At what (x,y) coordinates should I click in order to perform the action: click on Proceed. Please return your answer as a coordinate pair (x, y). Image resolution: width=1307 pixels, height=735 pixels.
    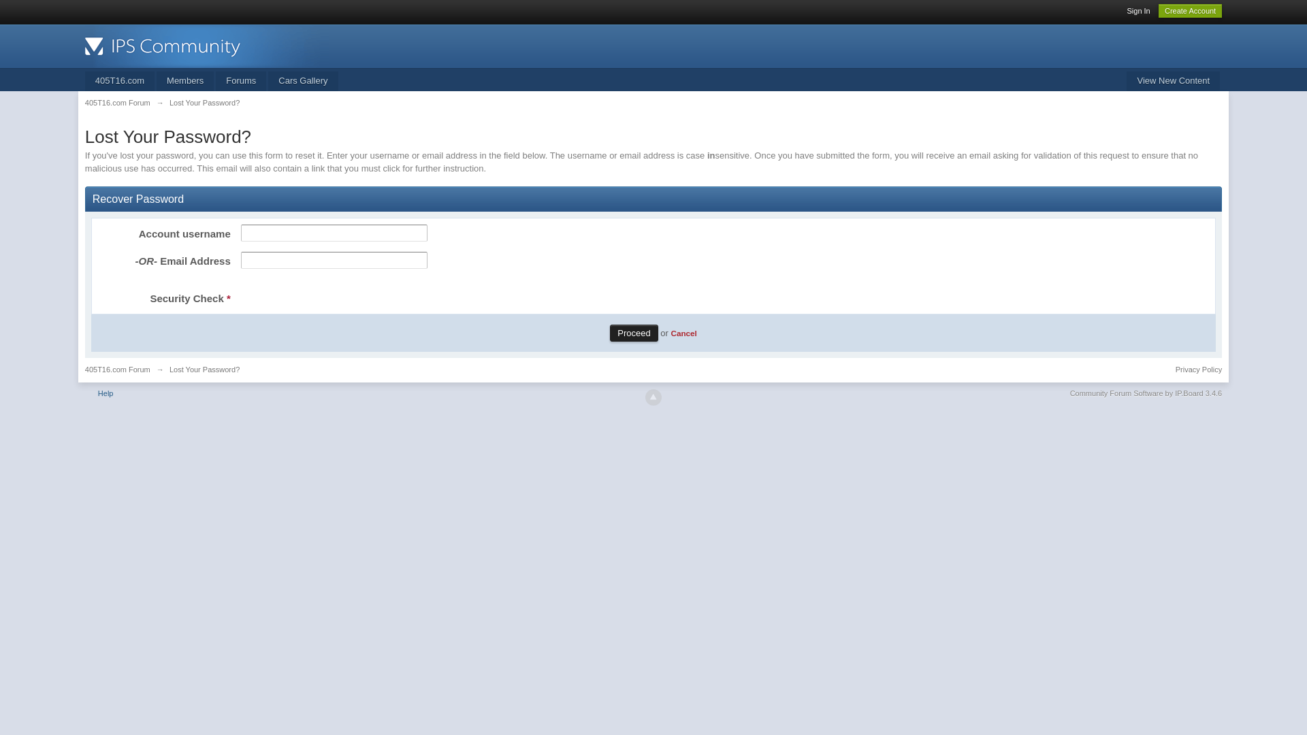
    Looking at the image, I should click on (634, 333).